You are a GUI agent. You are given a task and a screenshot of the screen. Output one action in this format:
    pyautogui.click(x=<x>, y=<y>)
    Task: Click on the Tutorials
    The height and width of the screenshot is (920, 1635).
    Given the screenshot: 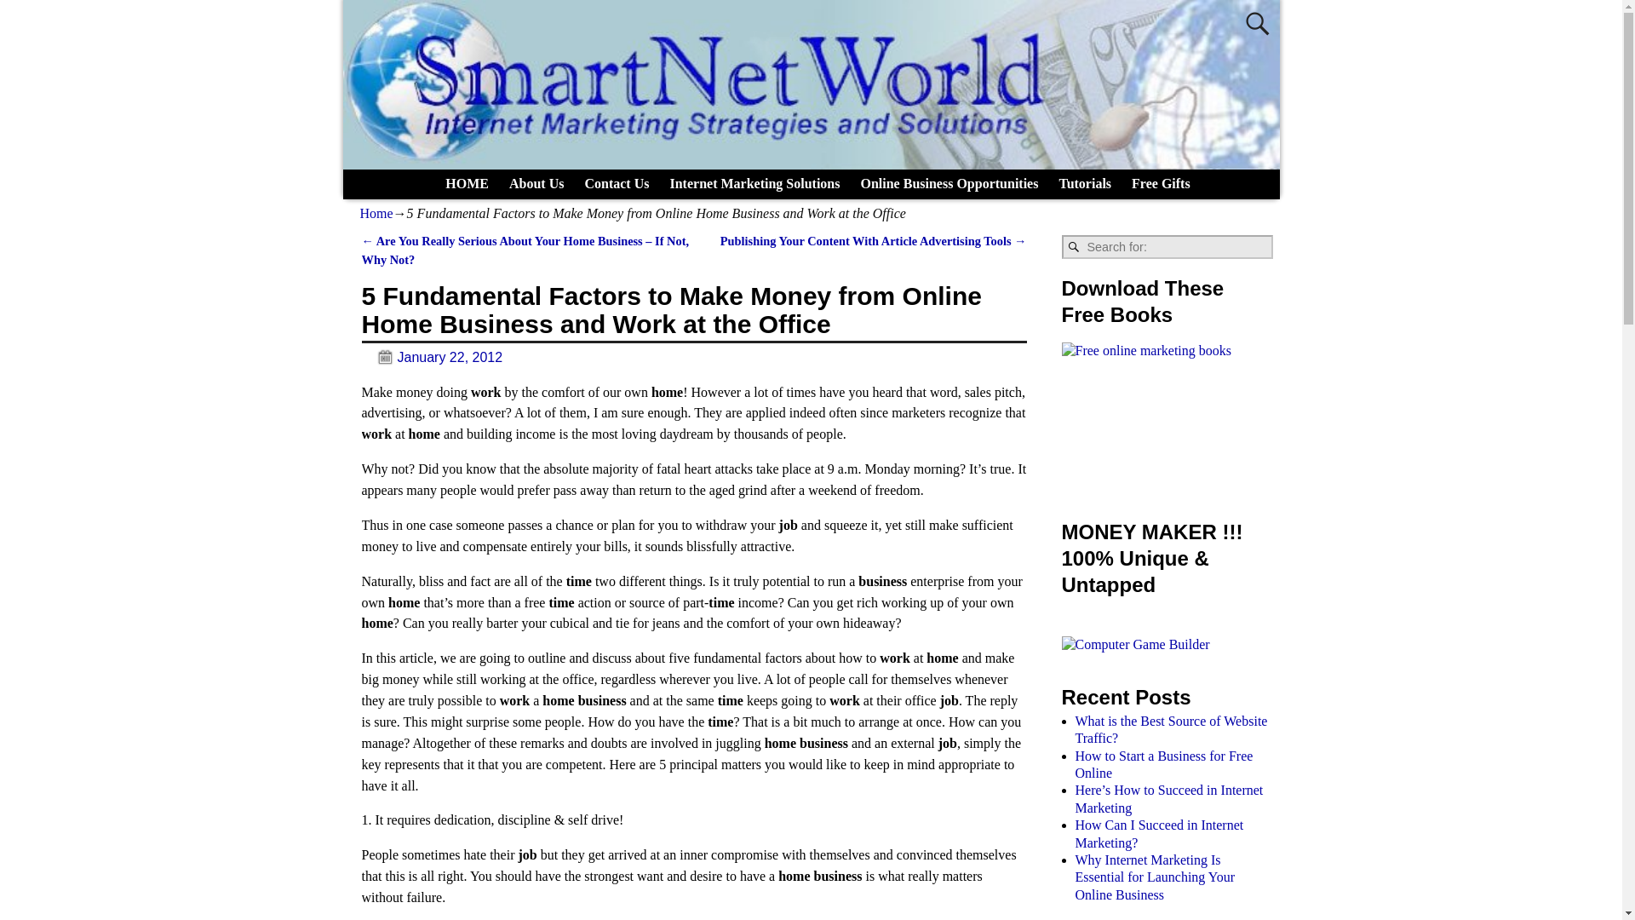 What is the action you would take?
    pyautogui.click(x=1085, y=183)
    